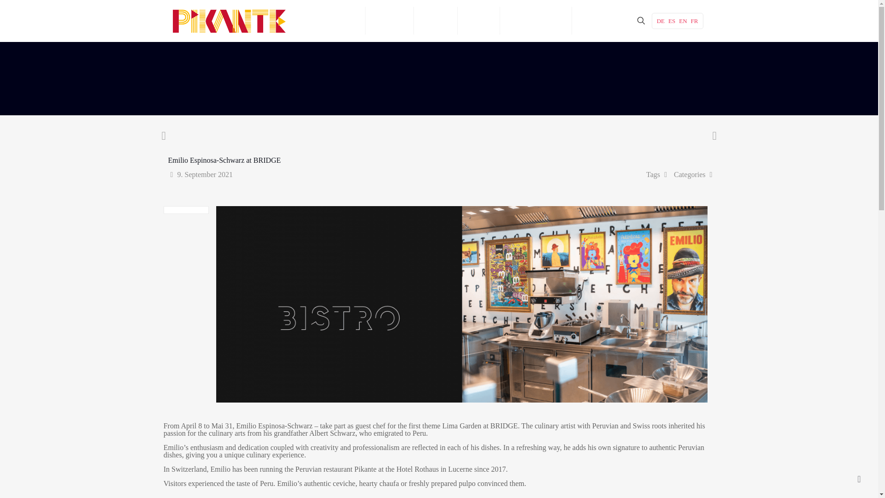 Image resolution: width=885 pixels, height=498 pixels. I want to click on FR, so click(694, 20).